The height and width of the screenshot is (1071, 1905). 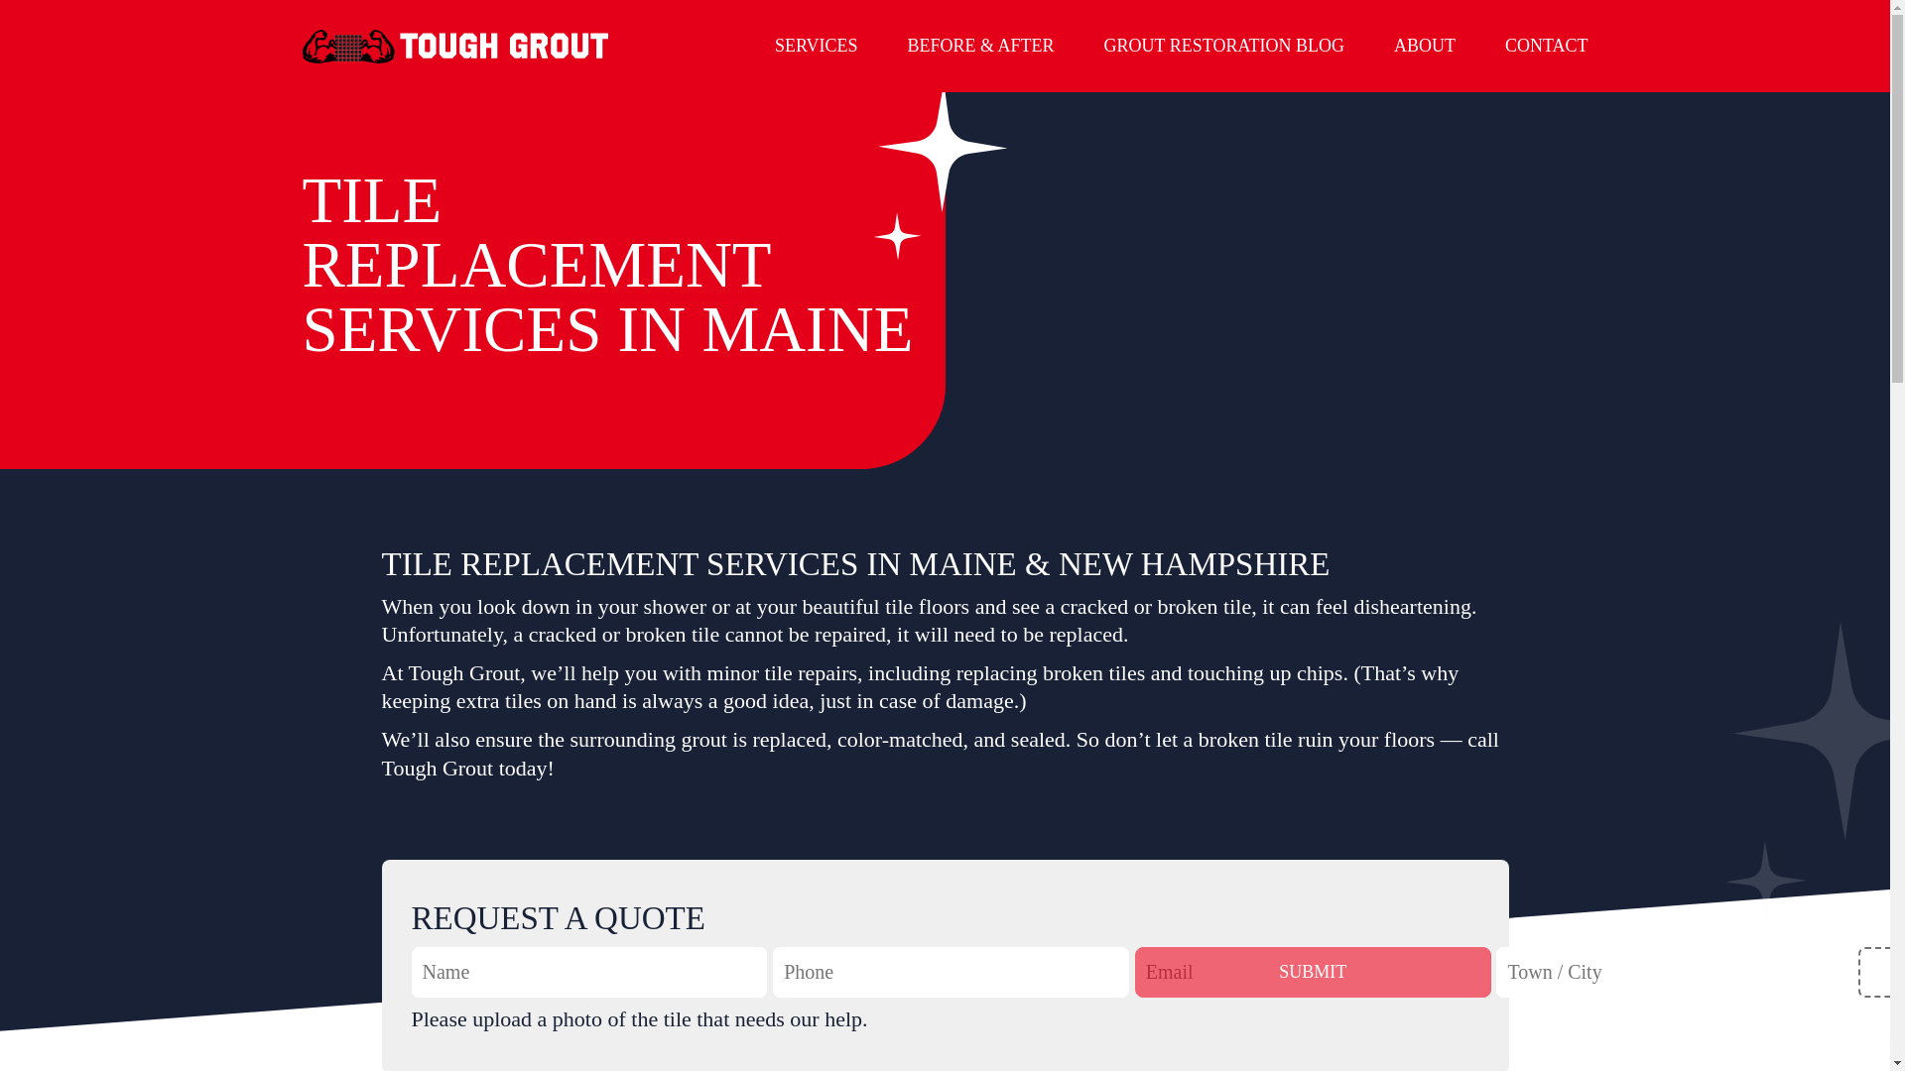 I want to click on SERVICES, so click(x=817, y=46).